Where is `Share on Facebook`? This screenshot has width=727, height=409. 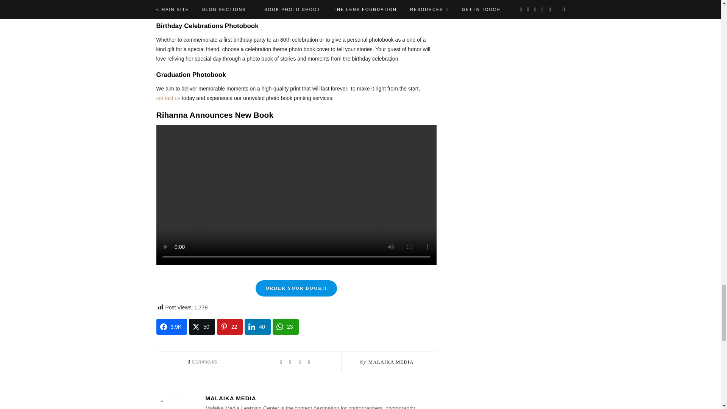 Share on Facebook is located at coordinates (171, 327).